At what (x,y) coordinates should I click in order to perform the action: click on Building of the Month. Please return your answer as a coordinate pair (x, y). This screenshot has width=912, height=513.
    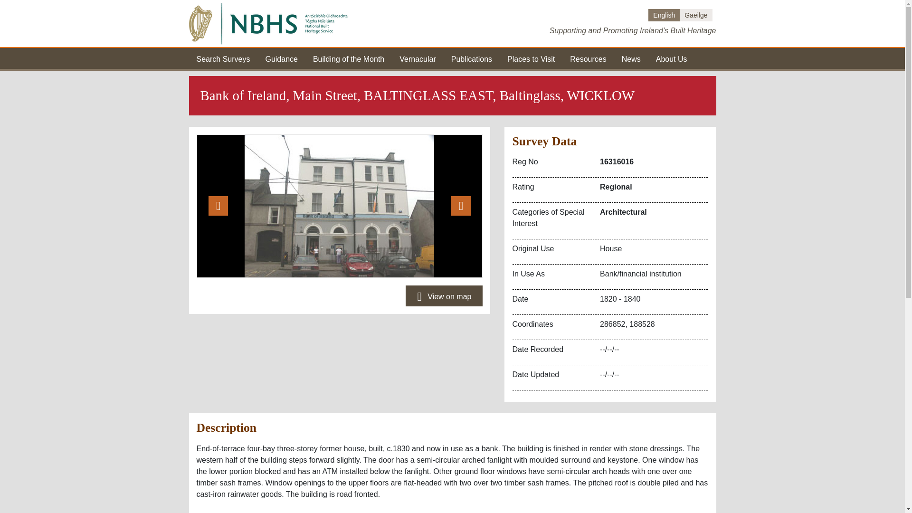
    Looking at the image, I should click on (348, 58).